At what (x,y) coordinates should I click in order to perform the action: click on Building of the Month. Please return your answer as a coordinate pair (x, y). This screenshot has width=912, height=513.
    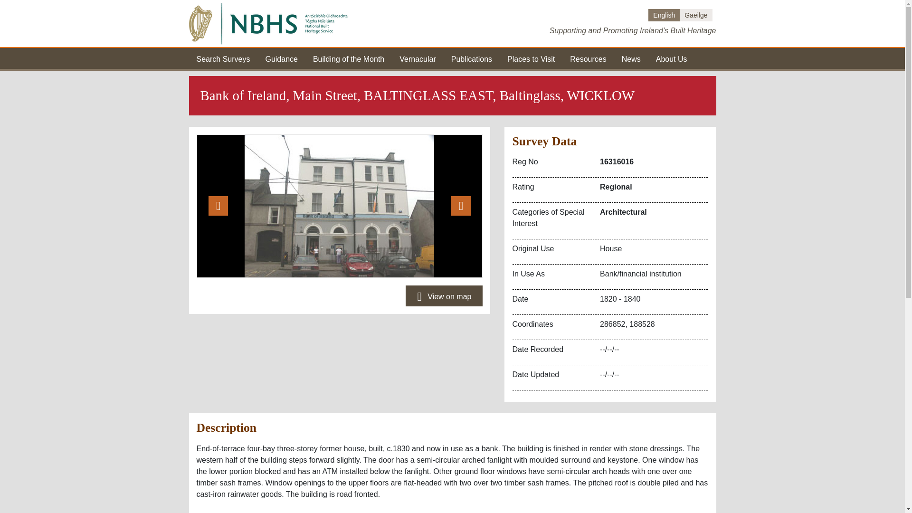
    Looking at the image, I should click on (348, 58).